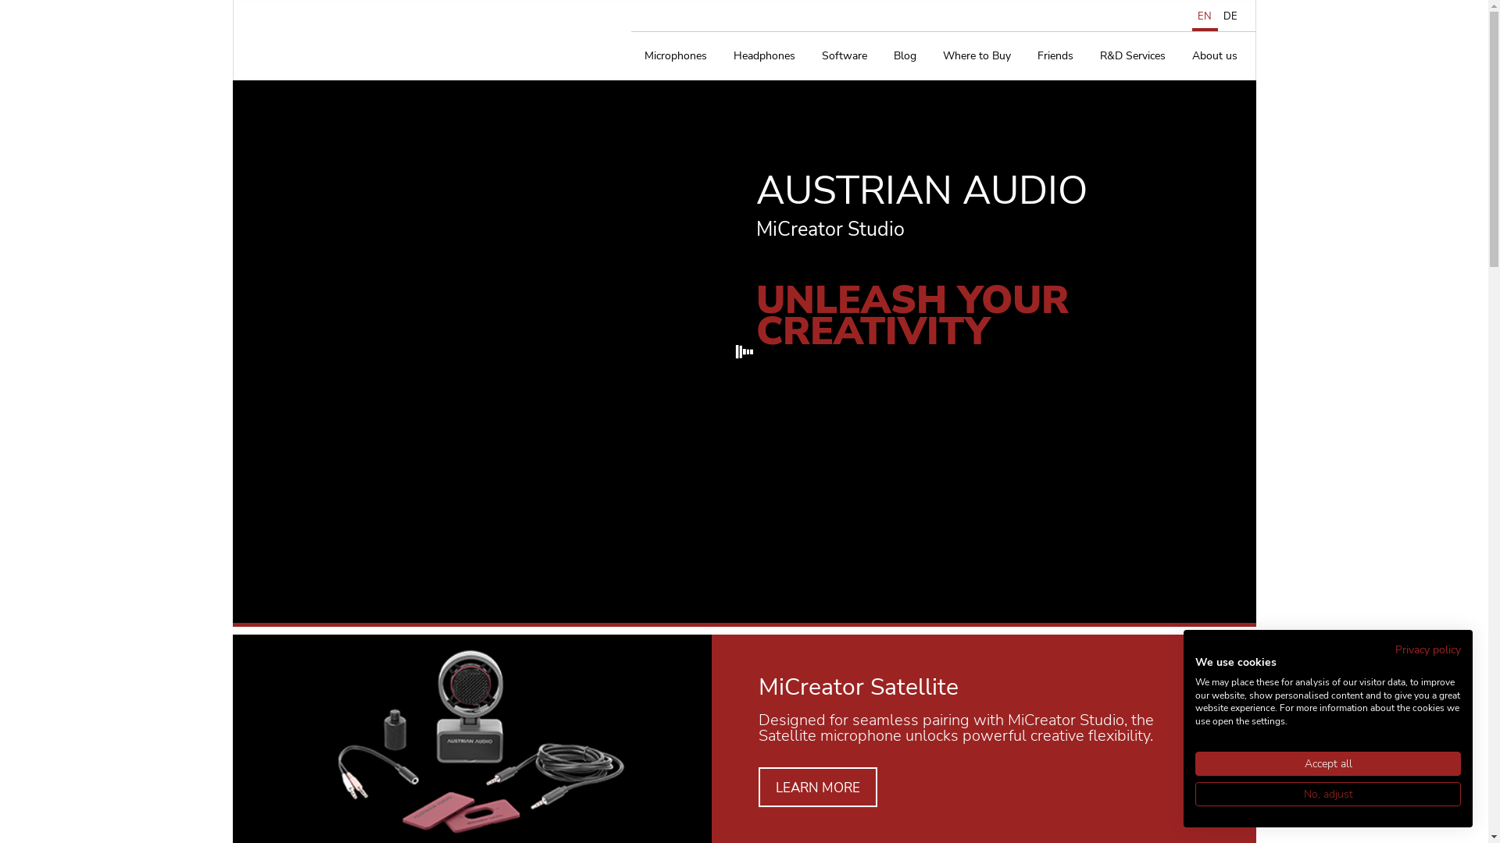  What do you see at coordinates (676, 56) in the screenshot?
I see `Microphones` at bounding box center [676, 56].